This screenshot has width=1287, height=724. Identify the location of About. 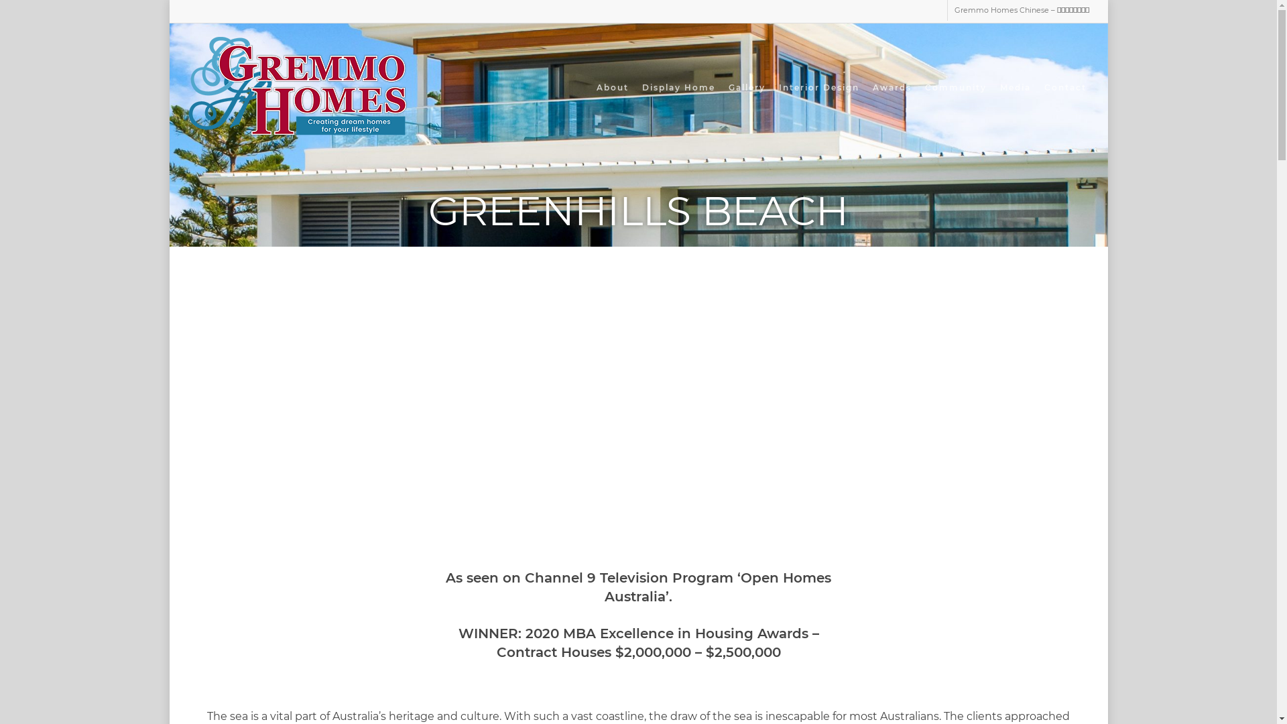
(613, 87).